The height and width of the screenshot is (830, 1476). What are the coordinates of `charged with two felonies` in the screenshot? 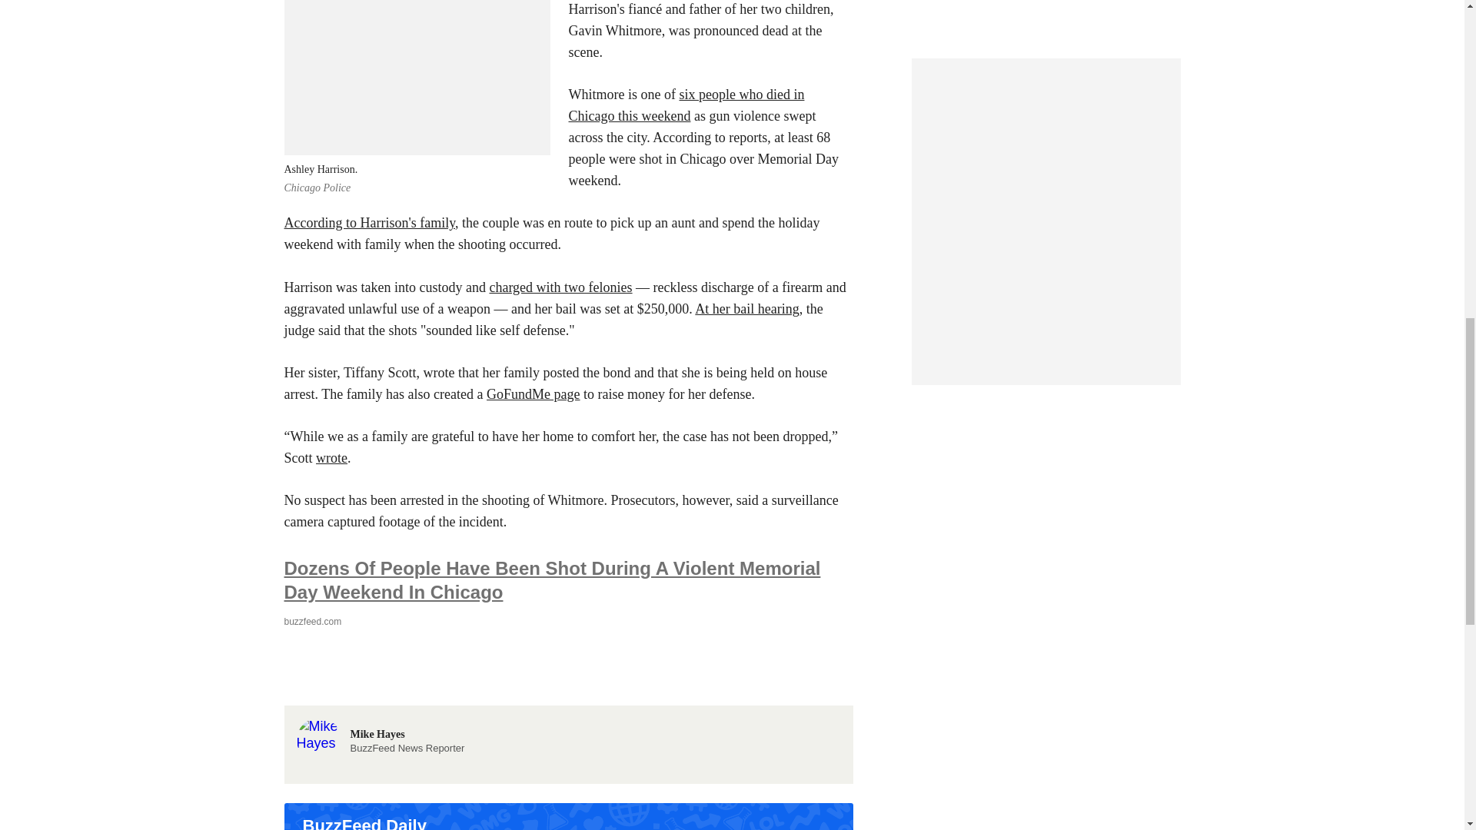 It's located at (560, 287).